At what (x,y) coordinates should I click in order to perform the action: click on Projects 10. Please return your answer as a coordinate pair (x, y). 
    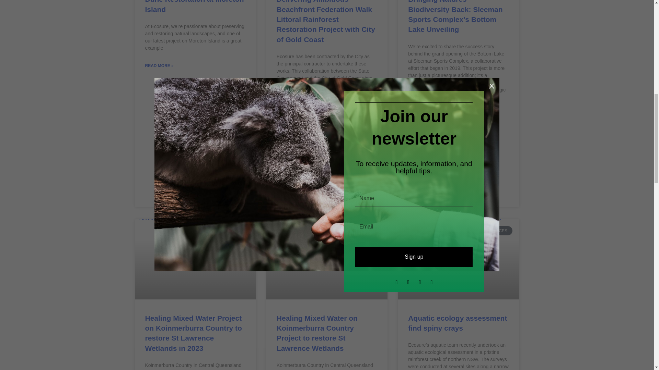
    Looking at the image, I should click on (326, 259).